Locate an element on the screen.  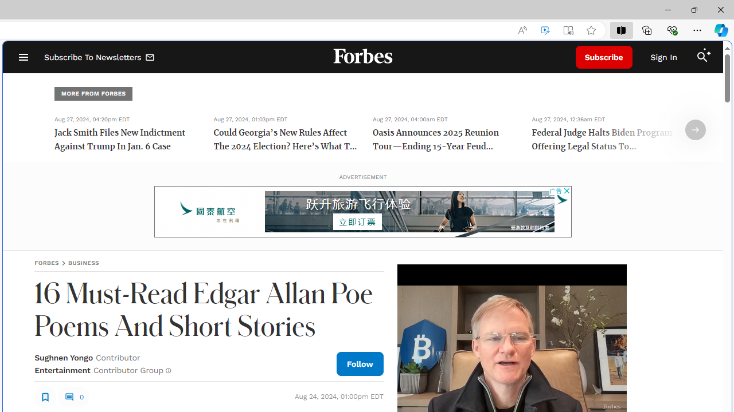
Entertainment is located at coordinates (62, 370).